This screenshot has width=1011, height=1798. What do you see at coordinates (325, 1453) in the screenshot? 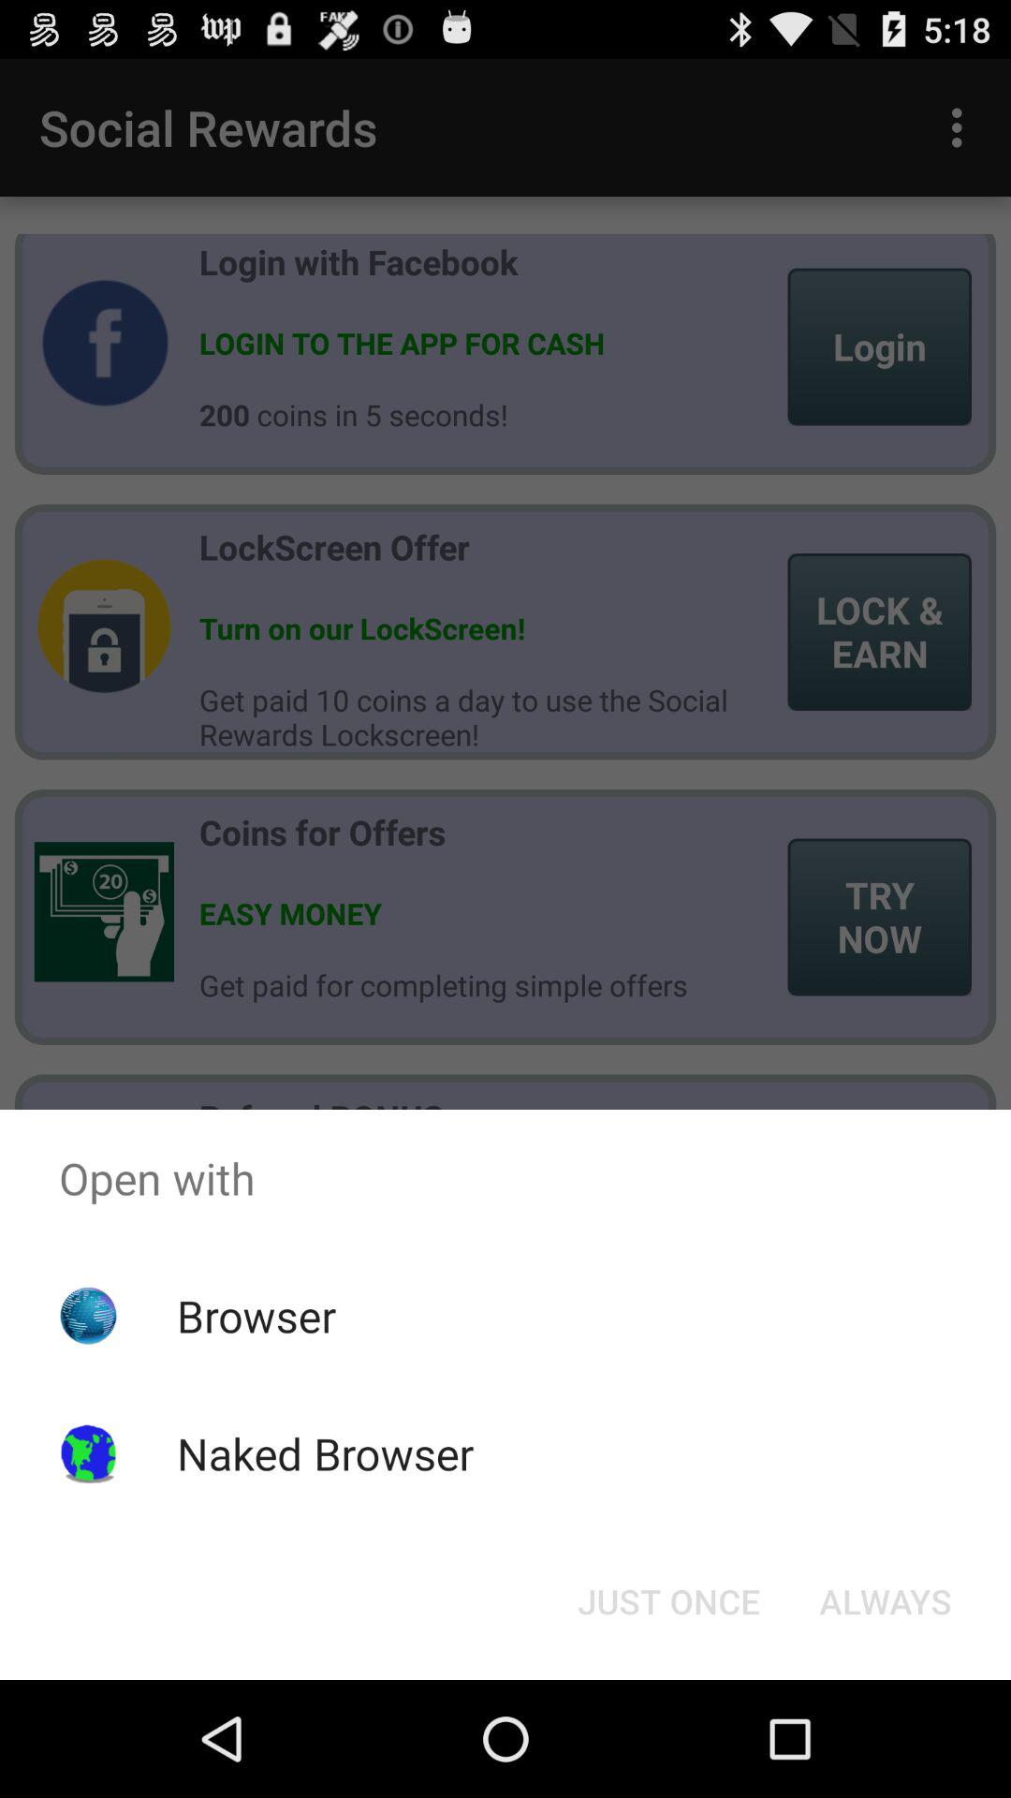
I see `jump to naked browser item` at bounding box center [325, 1453].